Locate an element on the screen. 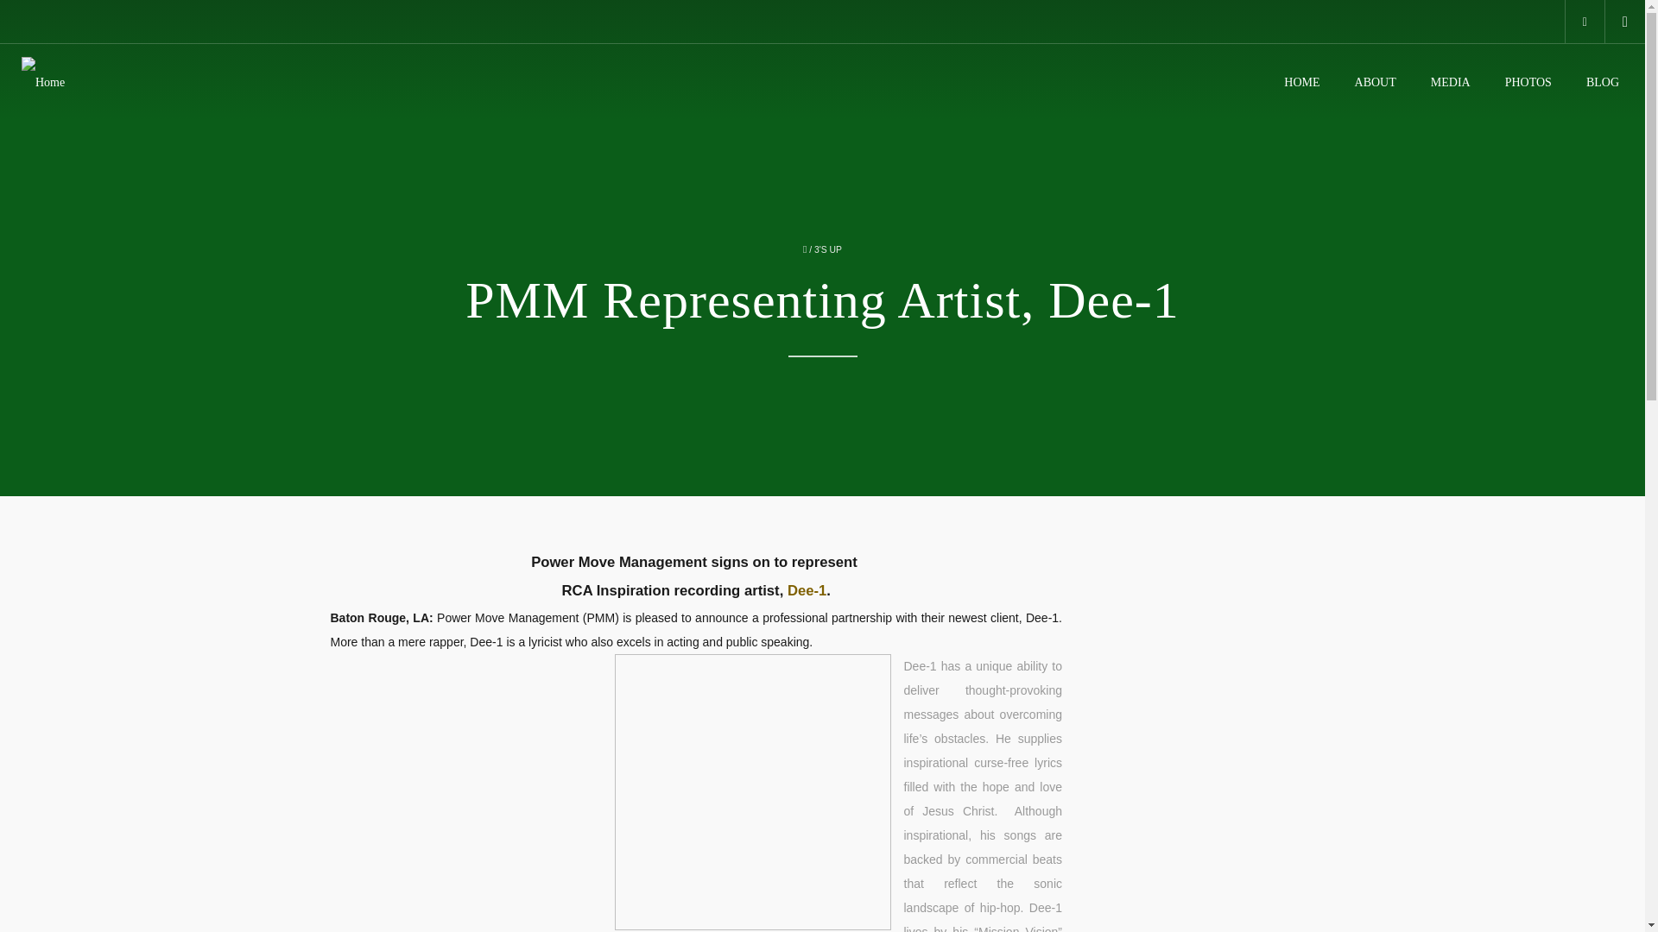  ABOUT is located at coordinates (1371, 83).